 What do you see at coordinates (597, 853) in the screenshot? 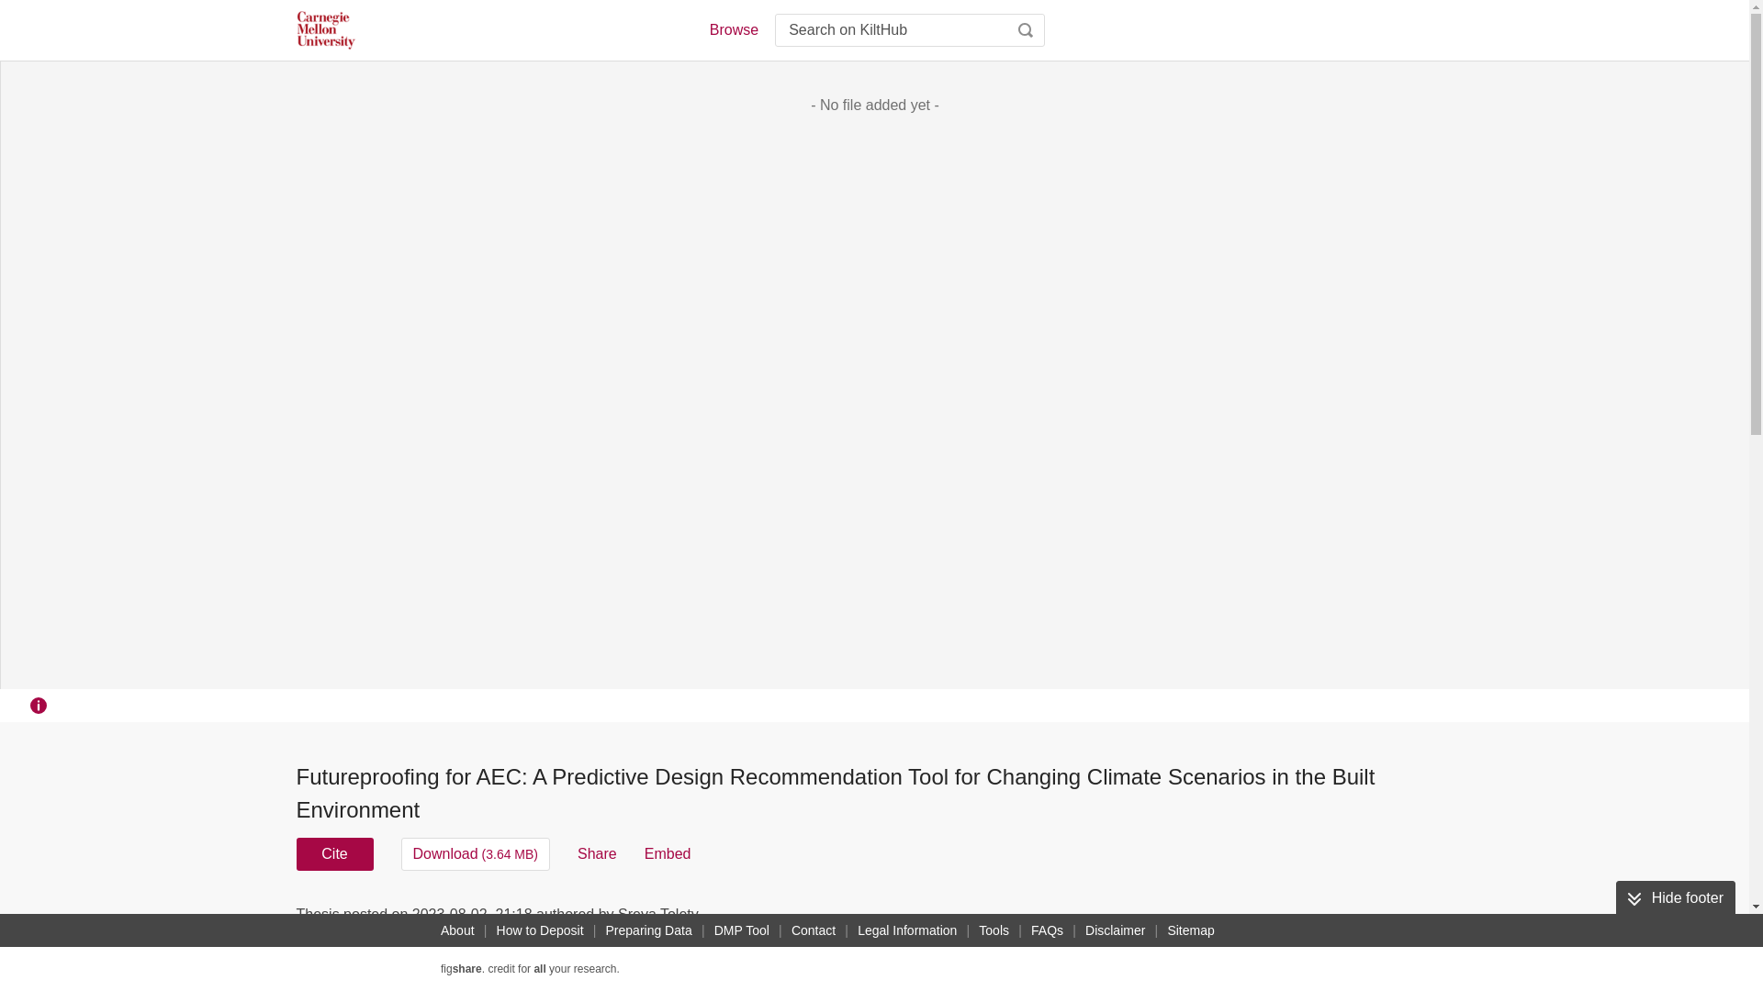
I see `Share` at bounding box center [597, 853].